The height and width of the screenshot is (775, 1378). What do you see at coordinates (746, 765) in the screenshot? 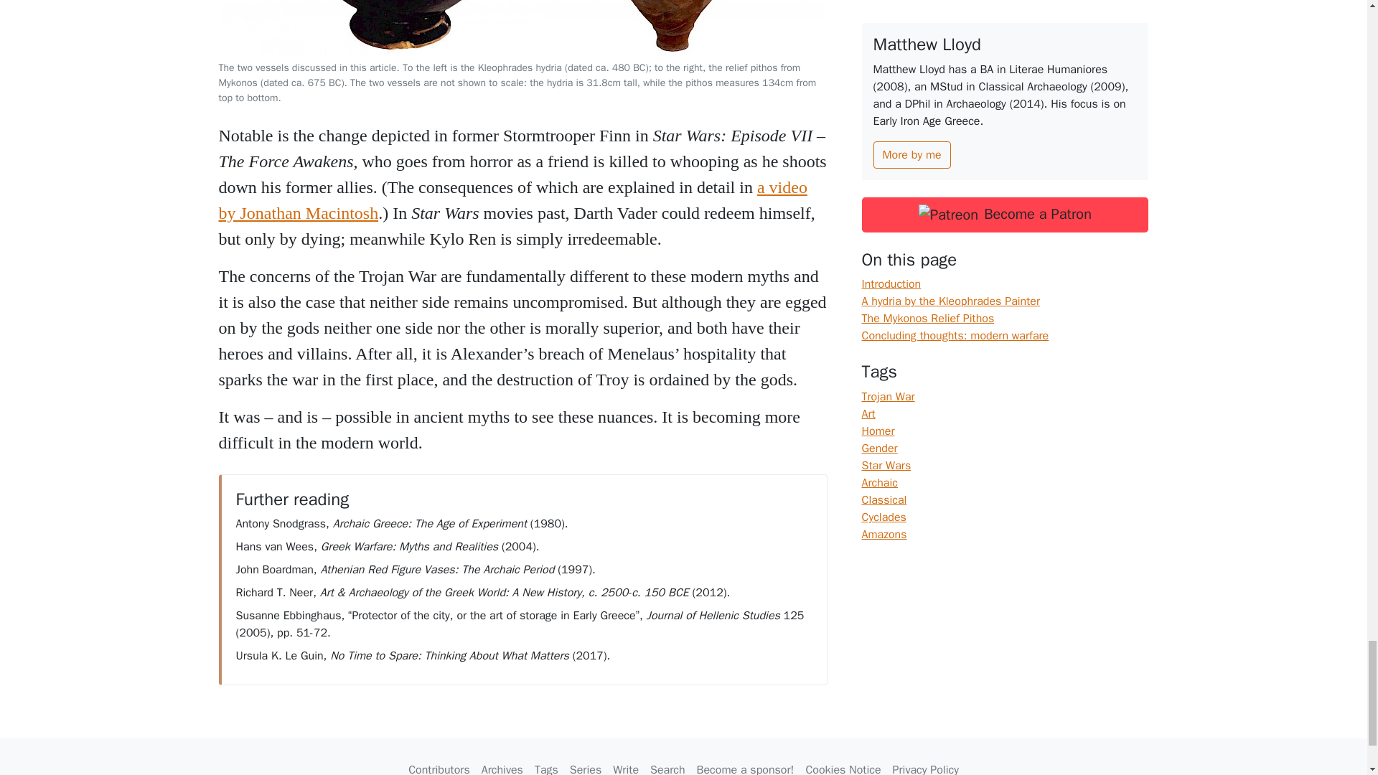
I see `Become a sponsor!` at bounding box center [746, 765].